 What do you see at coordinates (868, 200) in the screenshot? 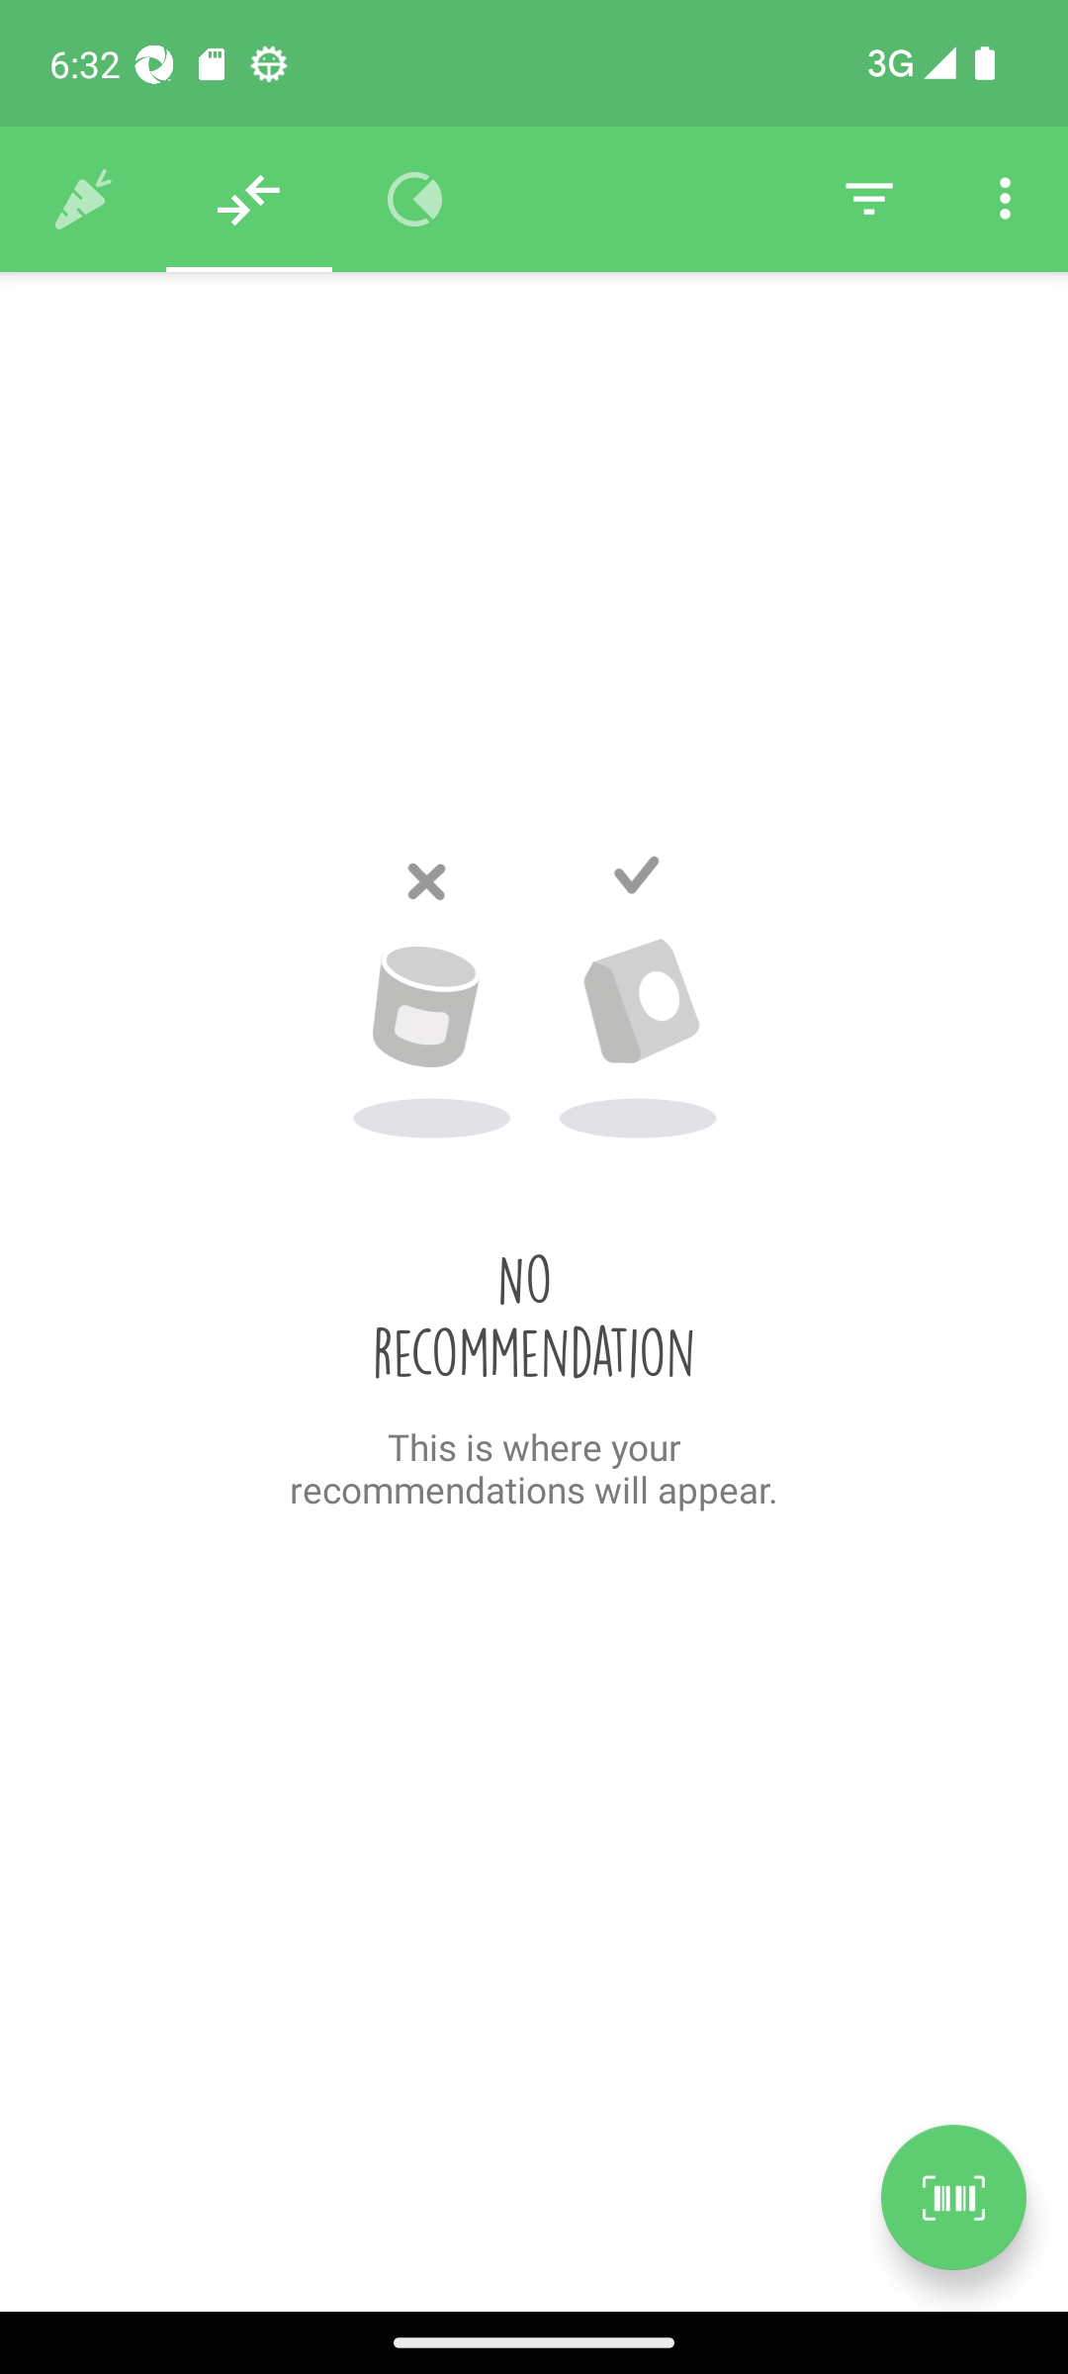
I see `Filter` at bounding box center [868, 200].